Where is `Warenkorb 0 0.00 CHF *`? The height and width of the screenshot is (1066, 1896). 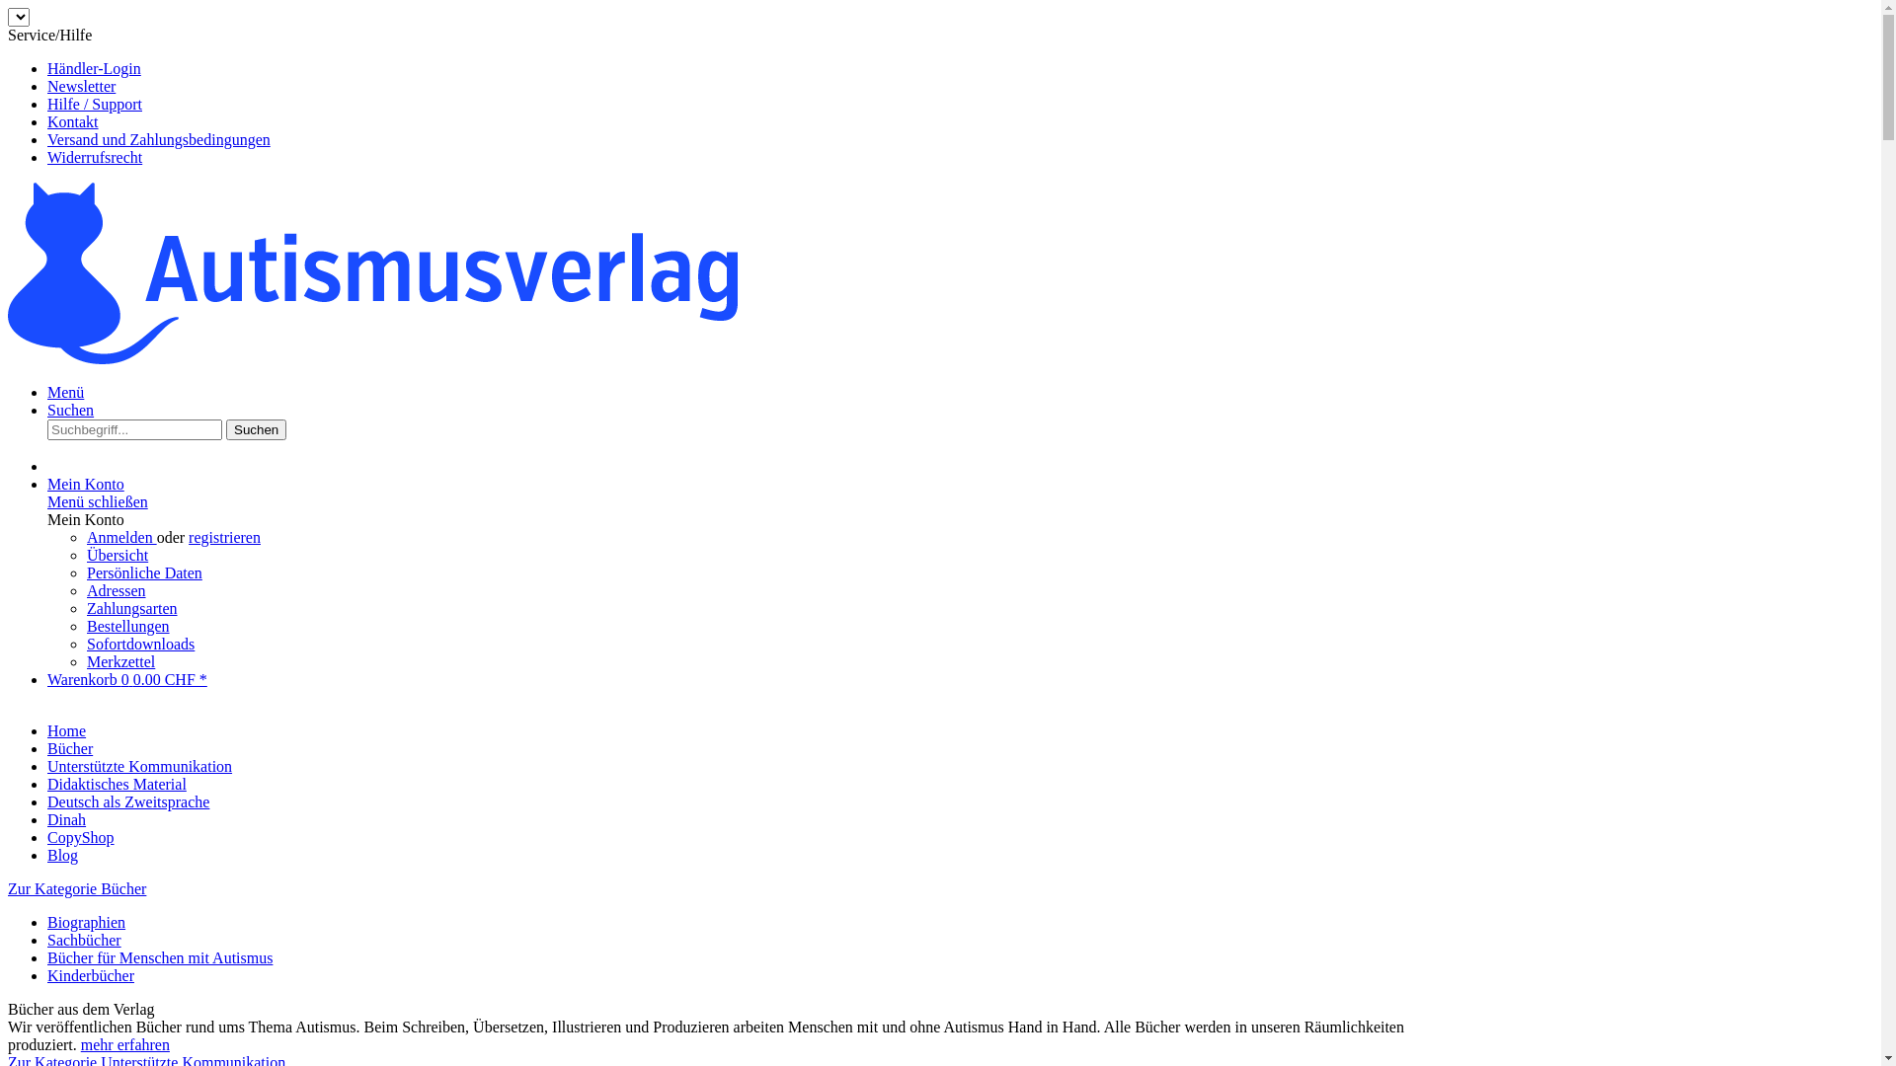 Warenkorb 0 0.00 CHF * is located at coordinates (127, 679).